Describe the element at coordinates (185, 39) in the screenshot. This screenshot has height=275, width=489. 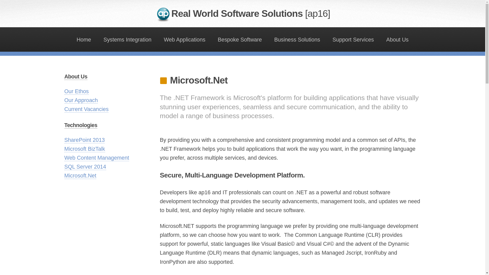
I see `Web Applications` at that location.